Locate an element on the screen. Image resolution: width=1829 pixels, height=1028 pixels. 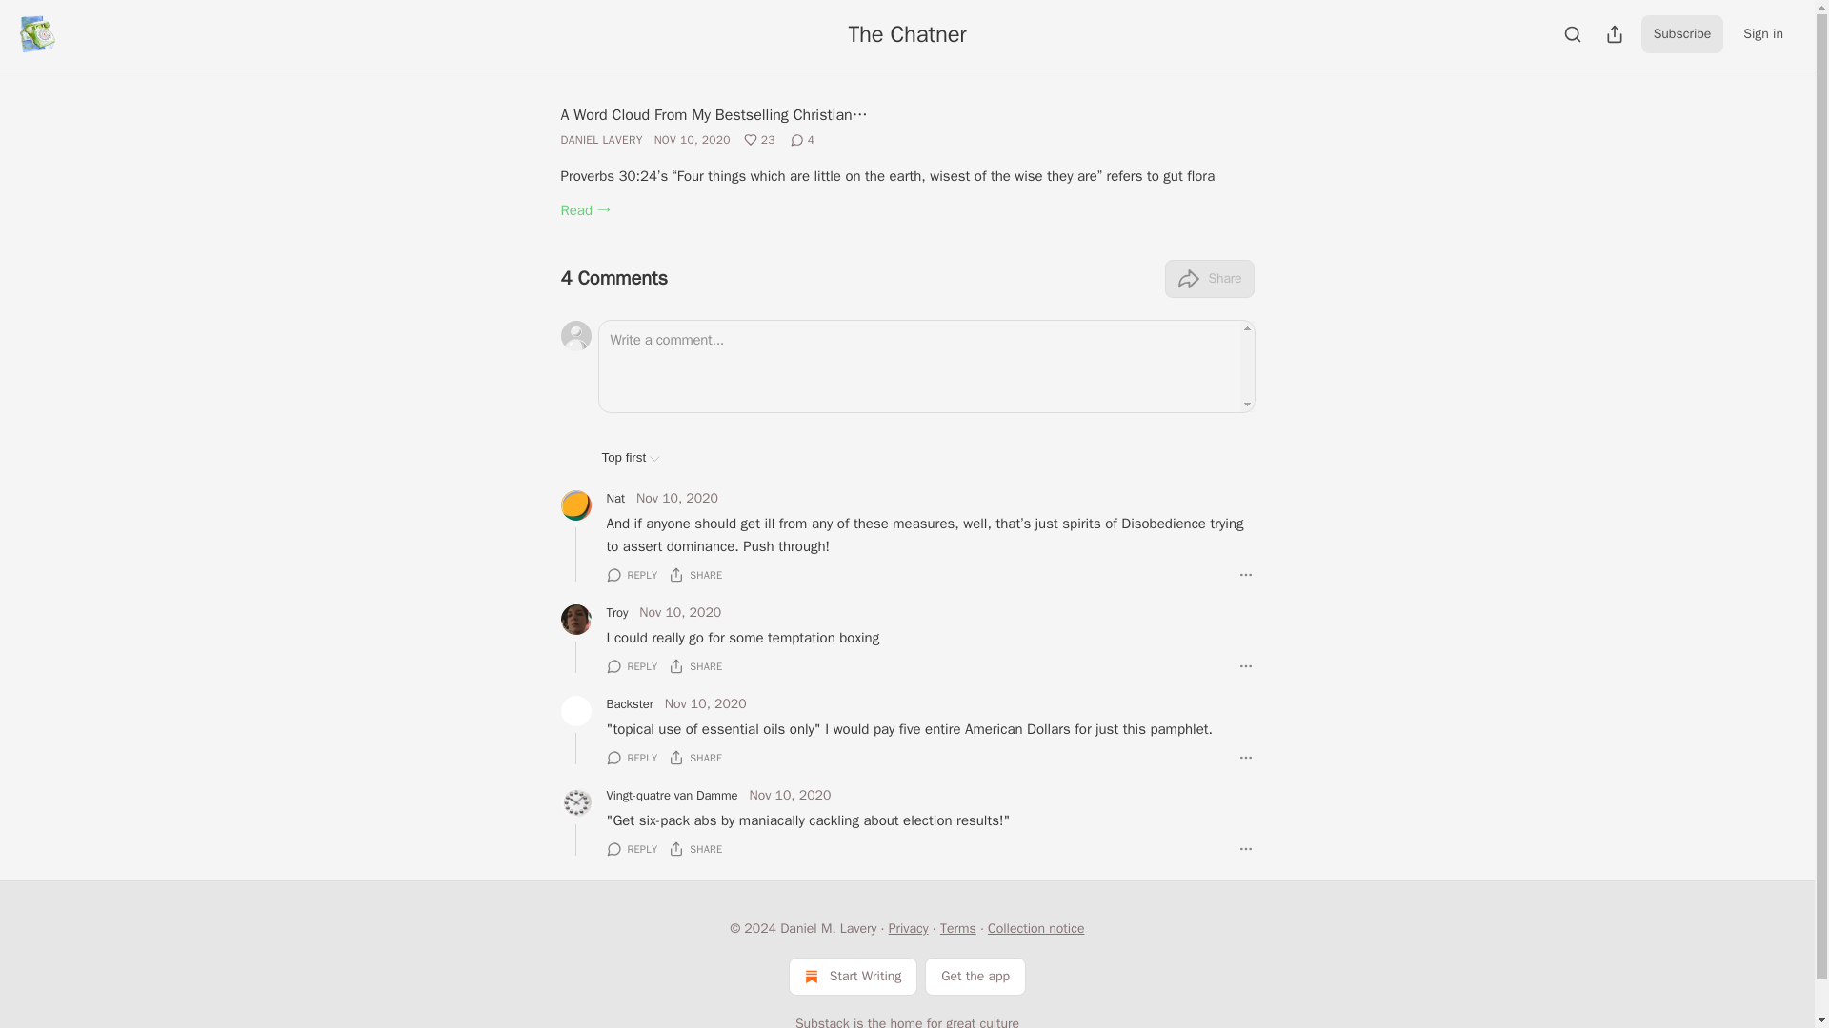
The Chatner is located at coordinates (907, 33).